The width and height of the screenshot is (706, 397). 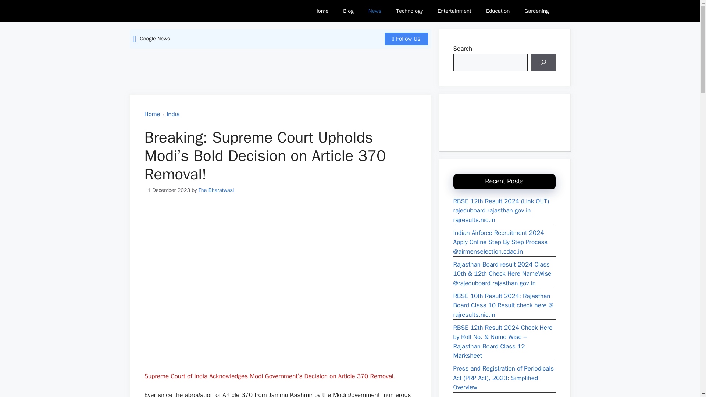 I want to click on Home, so click(x=321, y=11).